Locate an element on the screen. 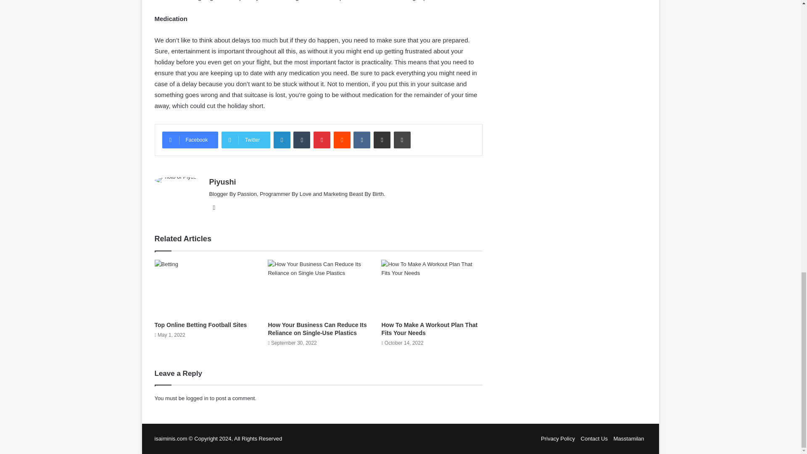 This screenshot has height=454, width=807. LinkedIn is located at coordinates (282, 140).